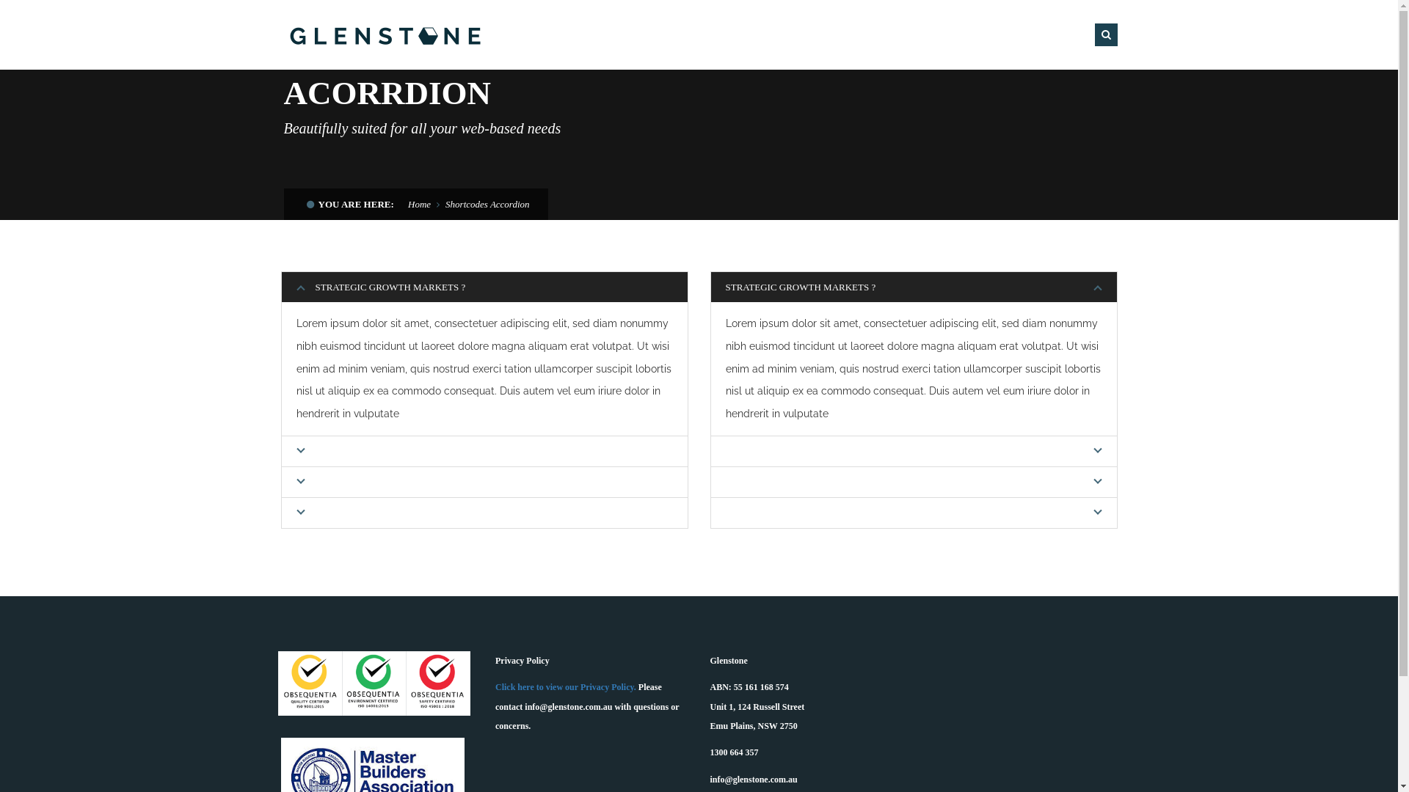 The height and width of the screenshot is (792, 1409). Describe the element at coordinates (484, 452) in the screenshot. I see `ASSURANCE ?` at that location.